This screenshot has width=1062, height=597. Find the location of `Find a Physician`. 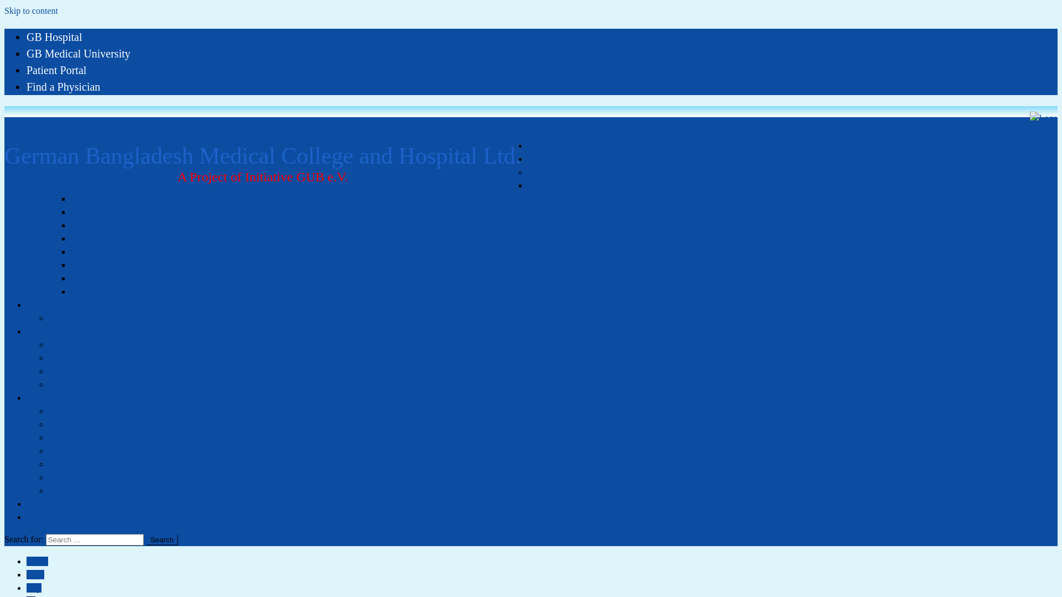

Find a Physician is located at coordinates (63, 87).